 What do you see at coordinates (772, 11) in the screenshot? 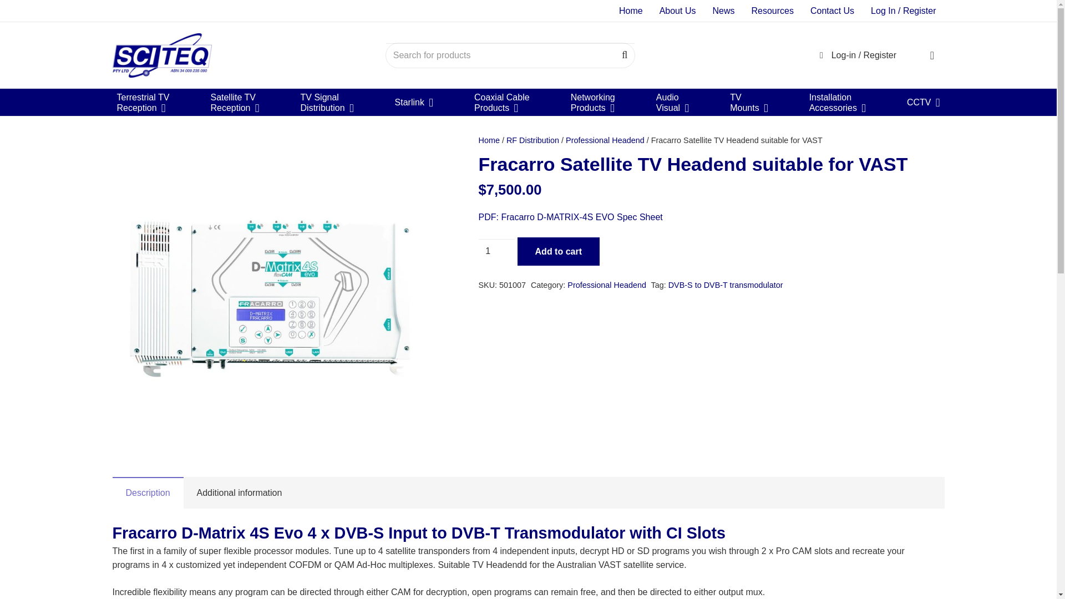
I see `Contact Us` at bounding box center [772, 11].